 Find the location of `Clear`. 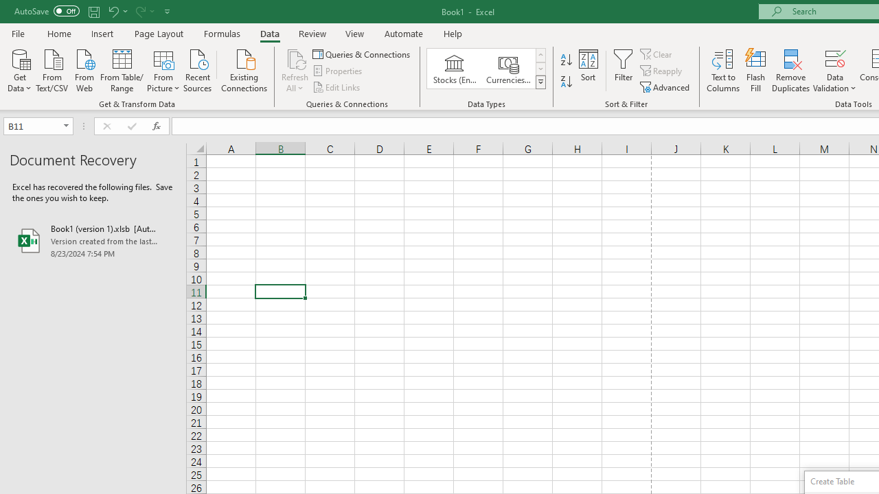

Clear is located at coordinates (657, 54).